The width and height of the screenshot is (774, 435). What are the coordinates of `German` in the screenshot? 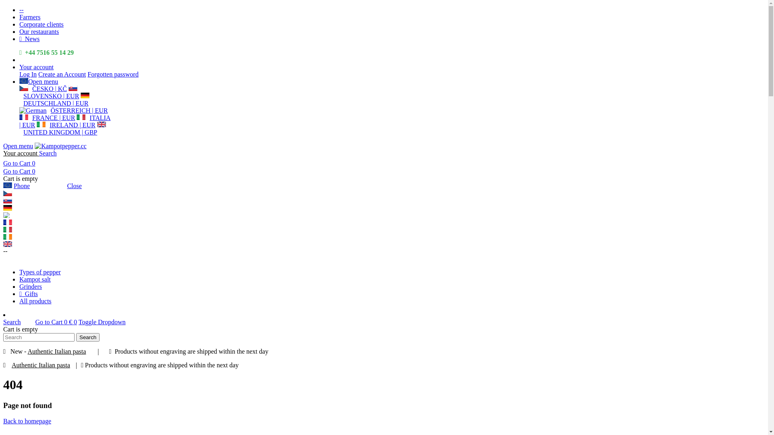 It's located at (85, 95).